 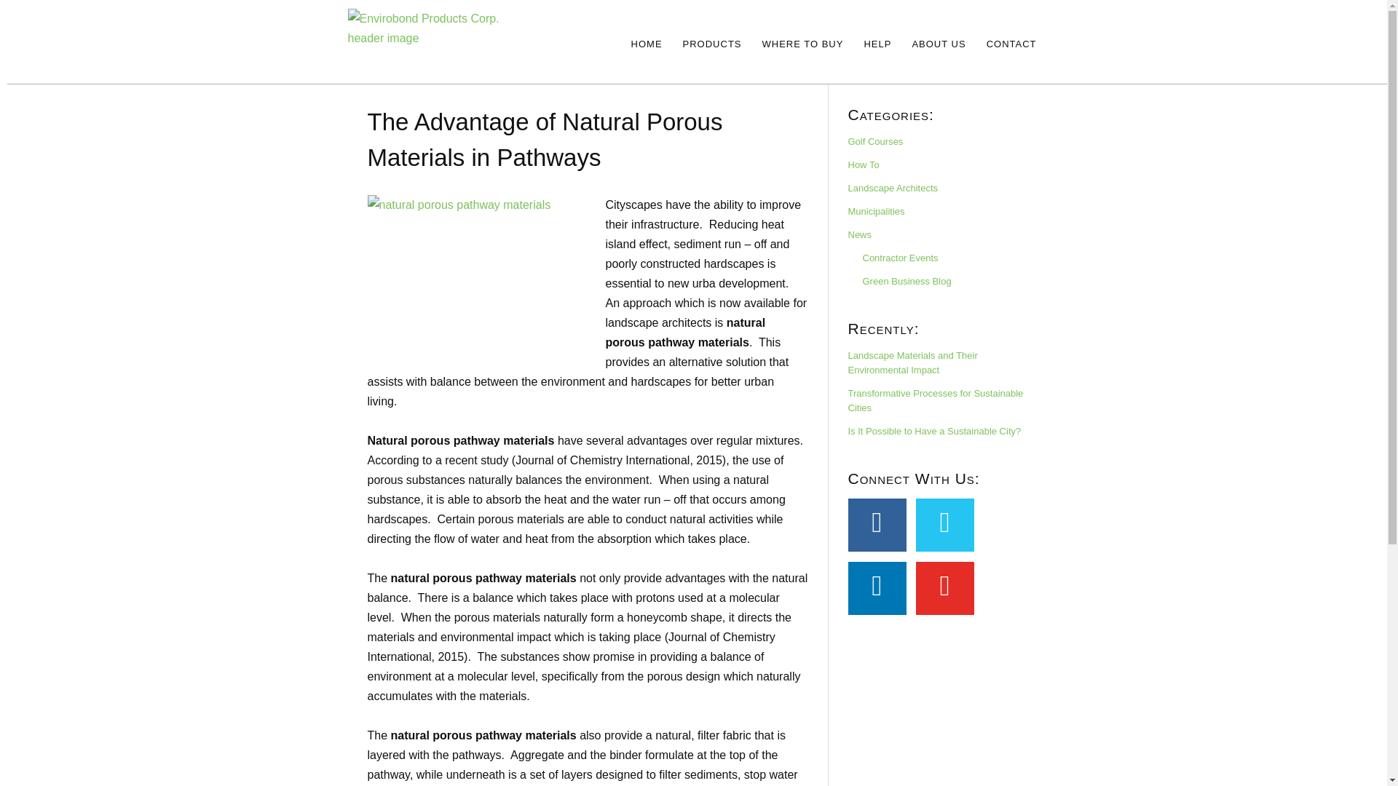 I want to click on Read Is It Possible to Have a Sustainable City?, so click(x=933, y=431).